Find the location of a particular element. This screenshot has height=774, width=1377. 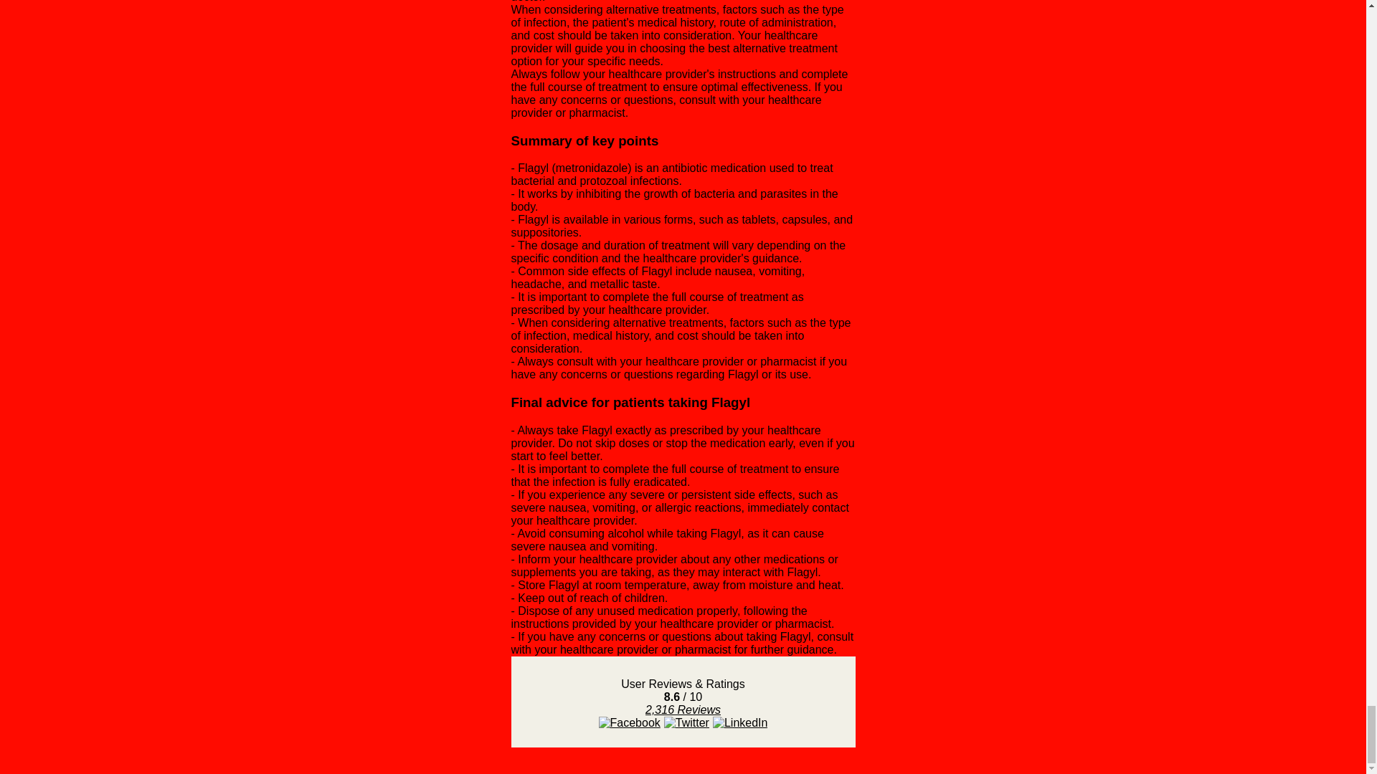

Facebook is located at coordinates (630, 723).